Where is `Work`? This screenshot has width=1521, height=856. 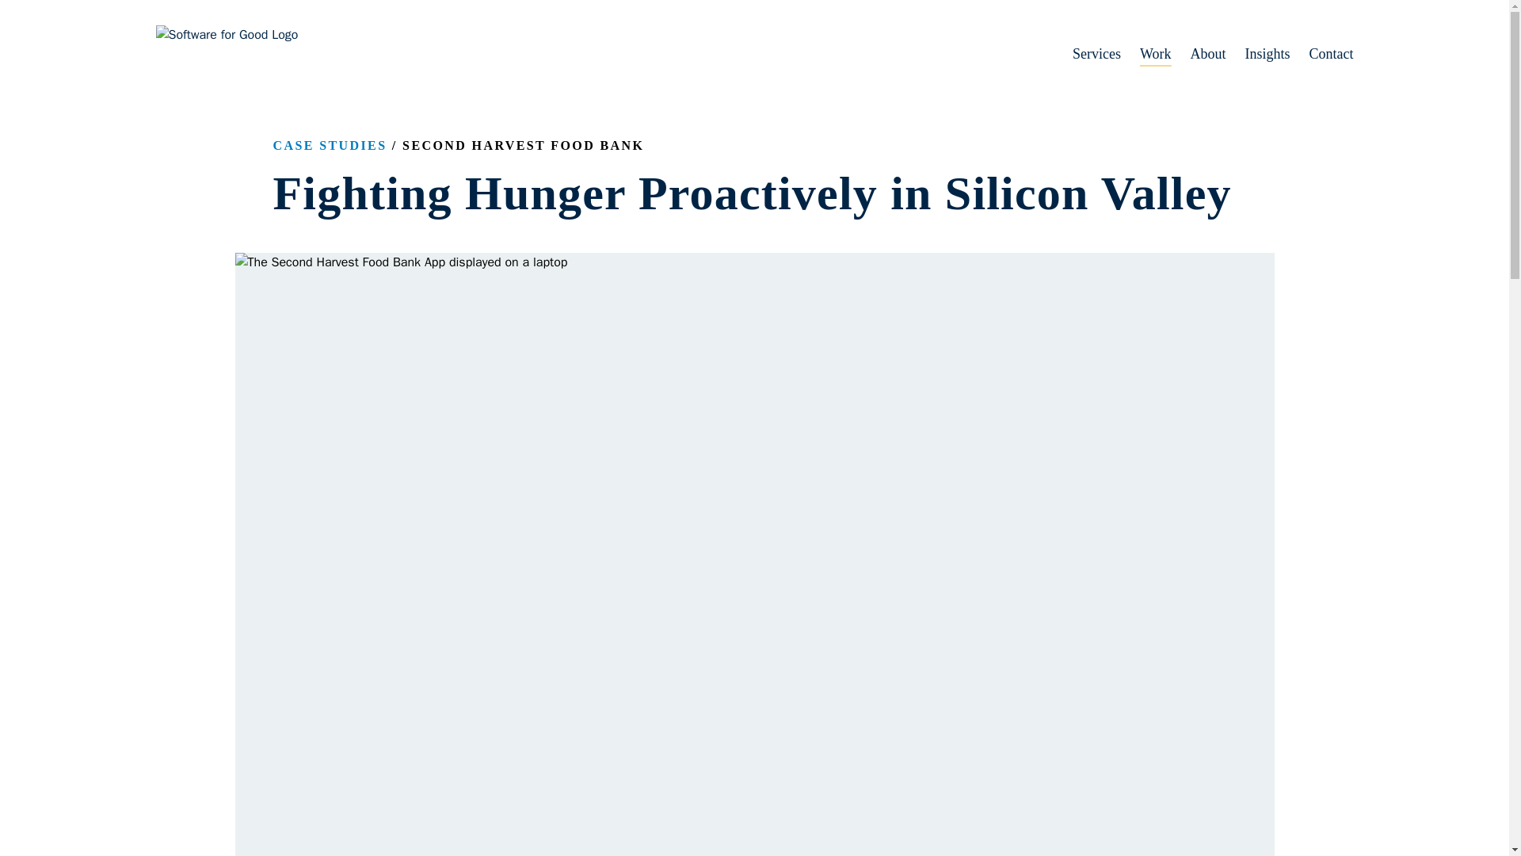
Work is located at coordinates (1146, 54).